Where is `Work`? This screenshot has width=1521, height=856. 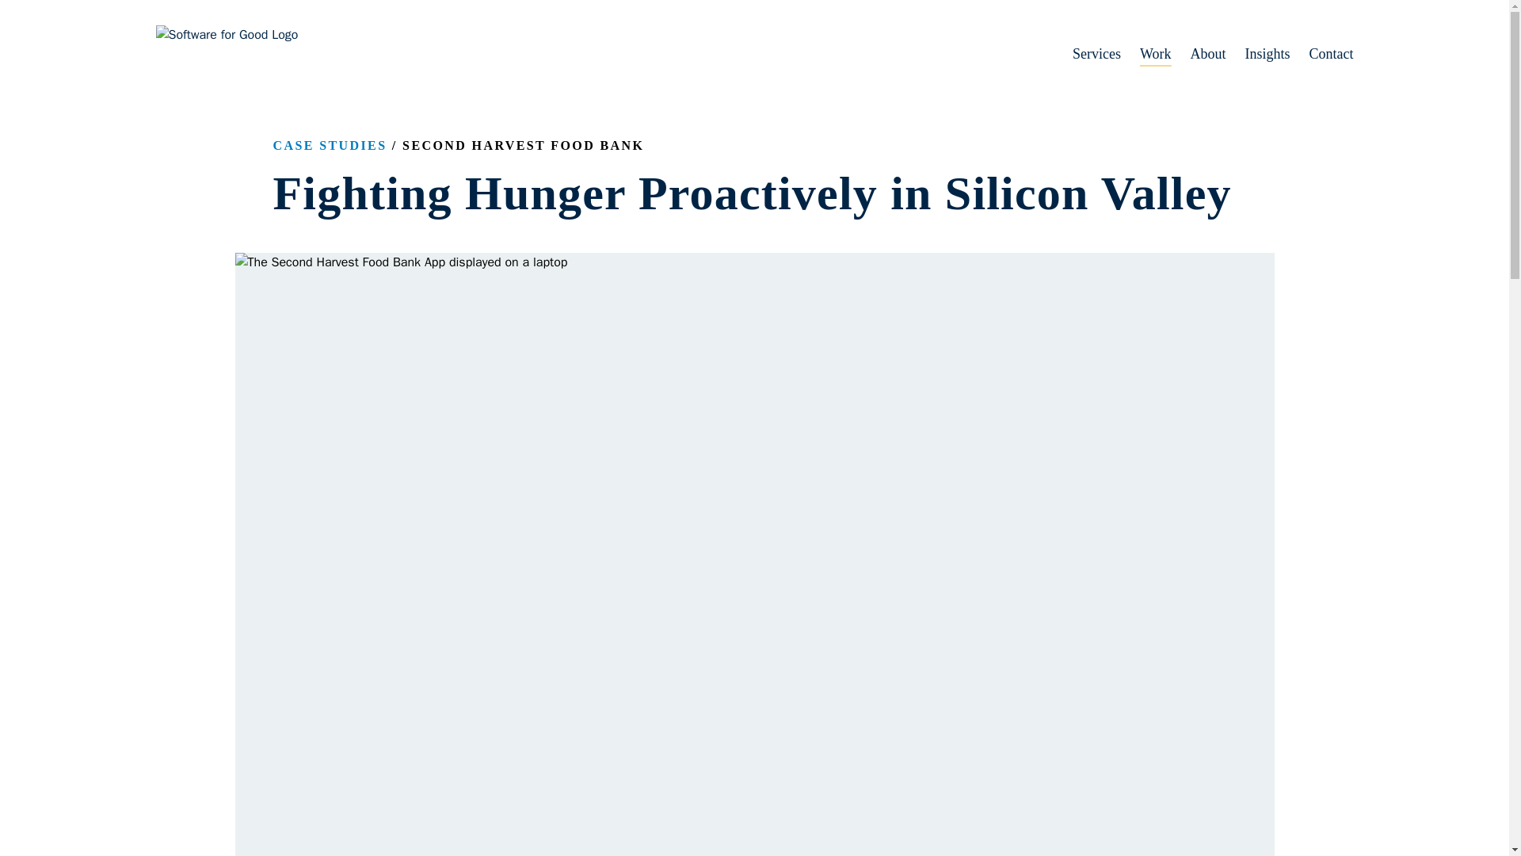
Work is located at coordinates (1146, 54).